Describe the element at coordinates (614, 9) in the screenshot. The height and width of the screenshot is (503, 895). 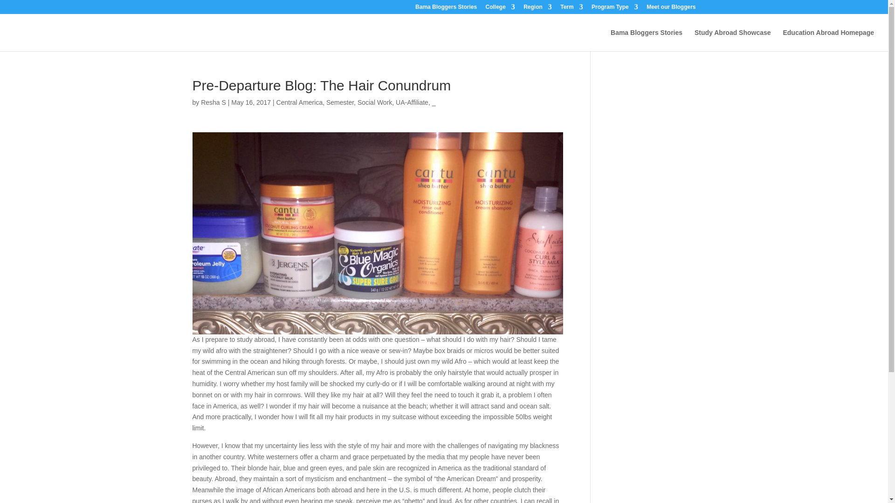
I see `Program Type` at that location.